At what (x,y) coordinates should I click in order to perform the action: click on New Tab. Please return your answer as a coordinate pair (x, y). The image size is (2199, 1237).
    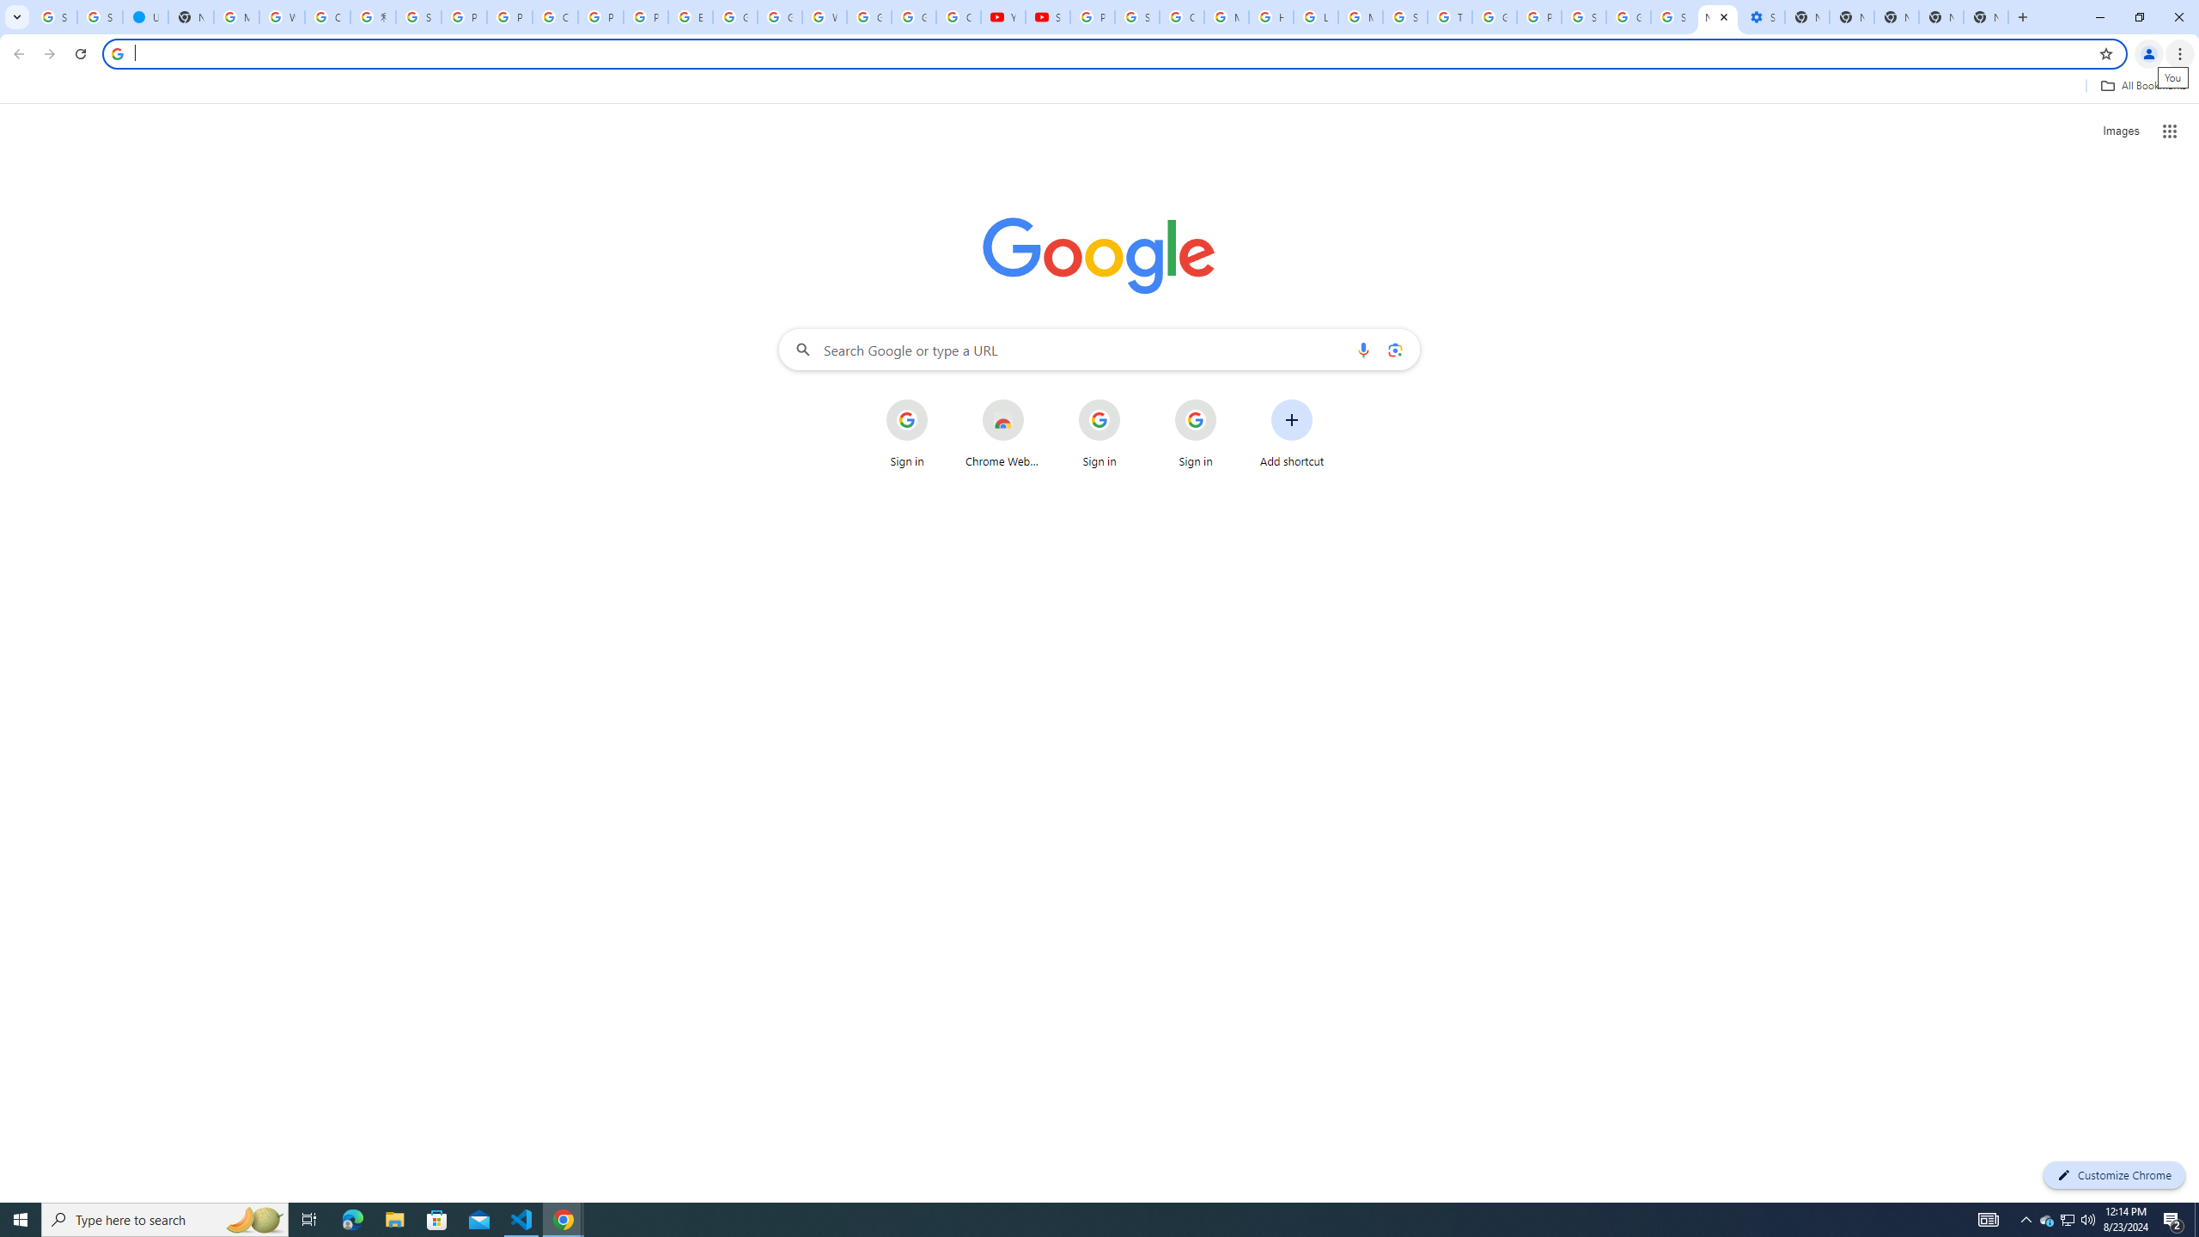
    Looking at the image, I should click on (1940, 17).